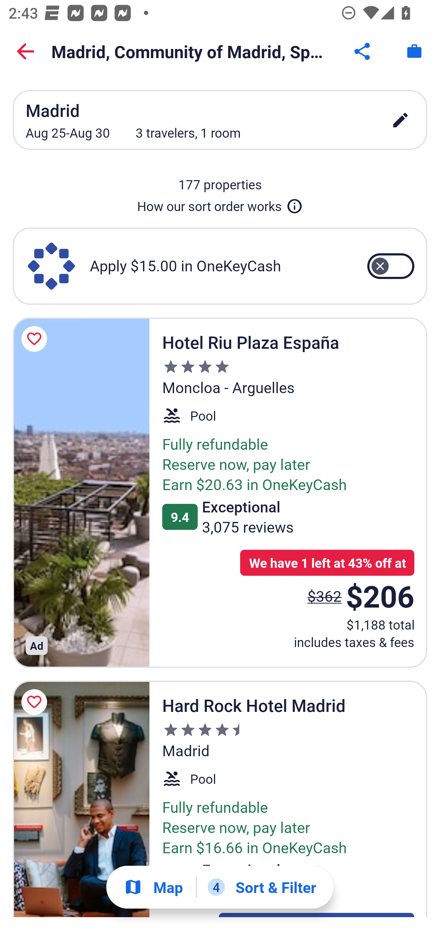  I want to click on Share Button, so click(363, 51).